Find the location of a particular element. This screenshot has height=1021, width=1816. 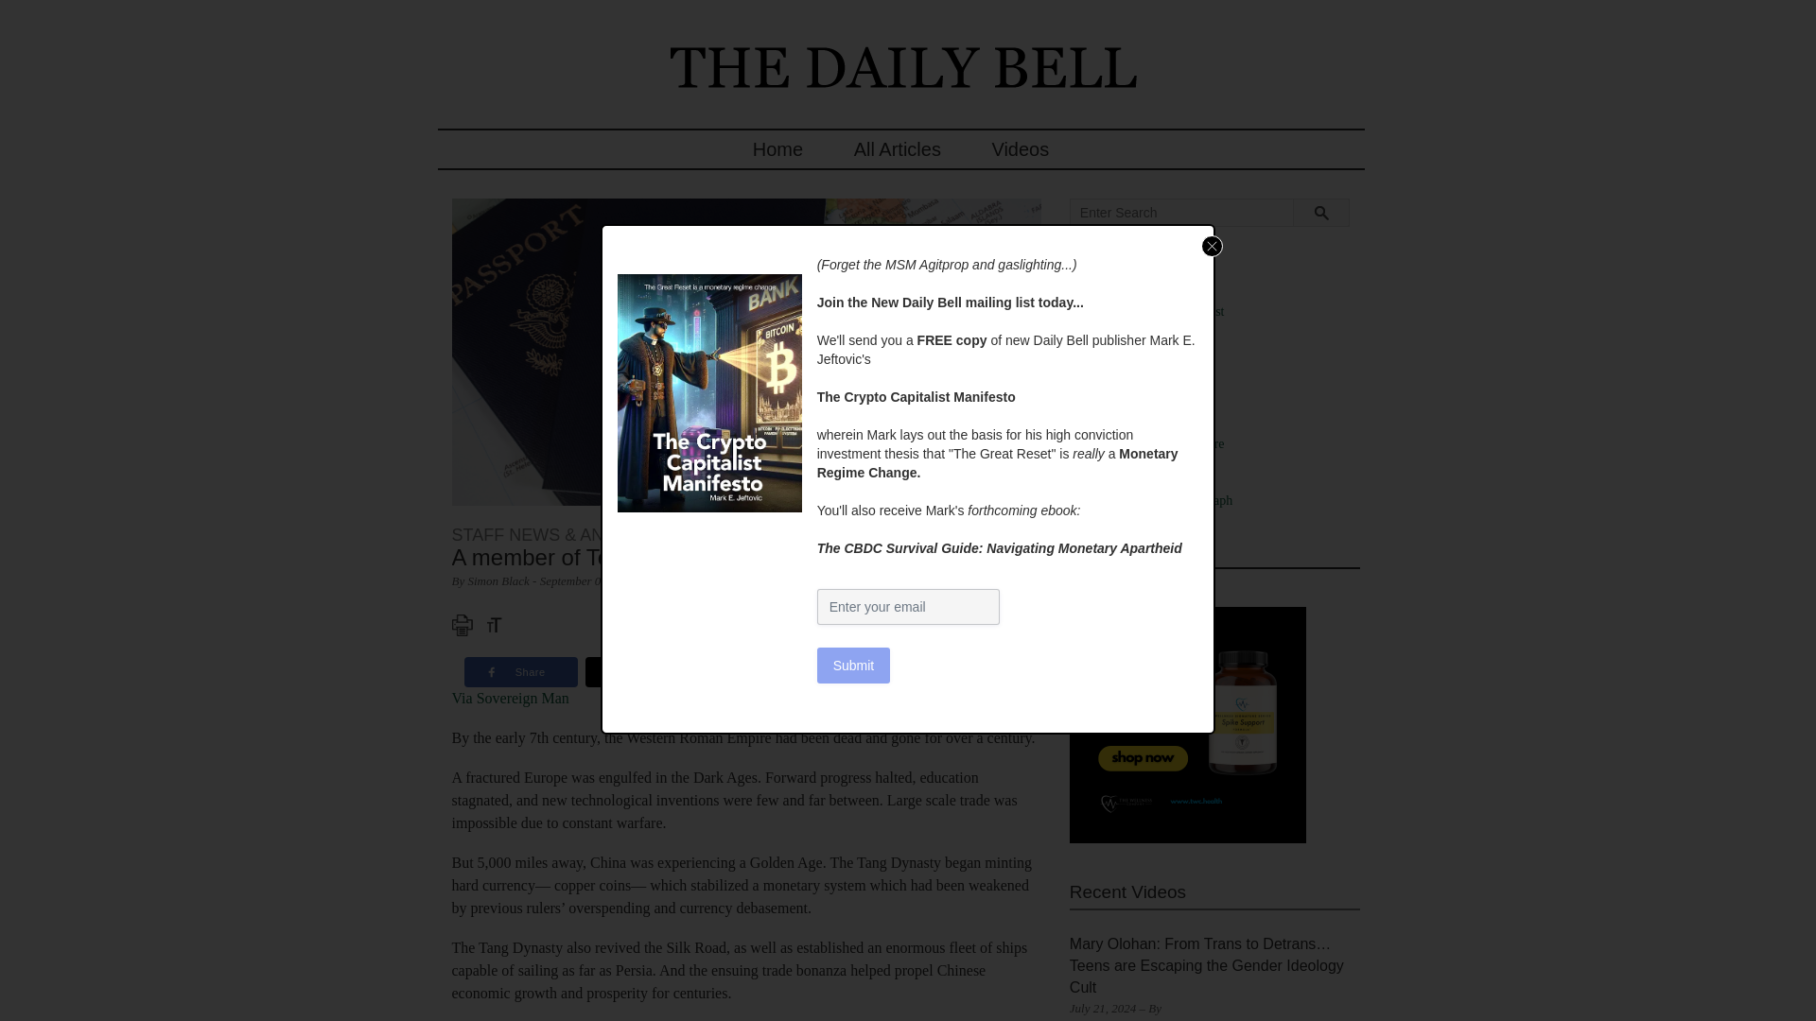

All Articles is located at coordinates (897, 149).